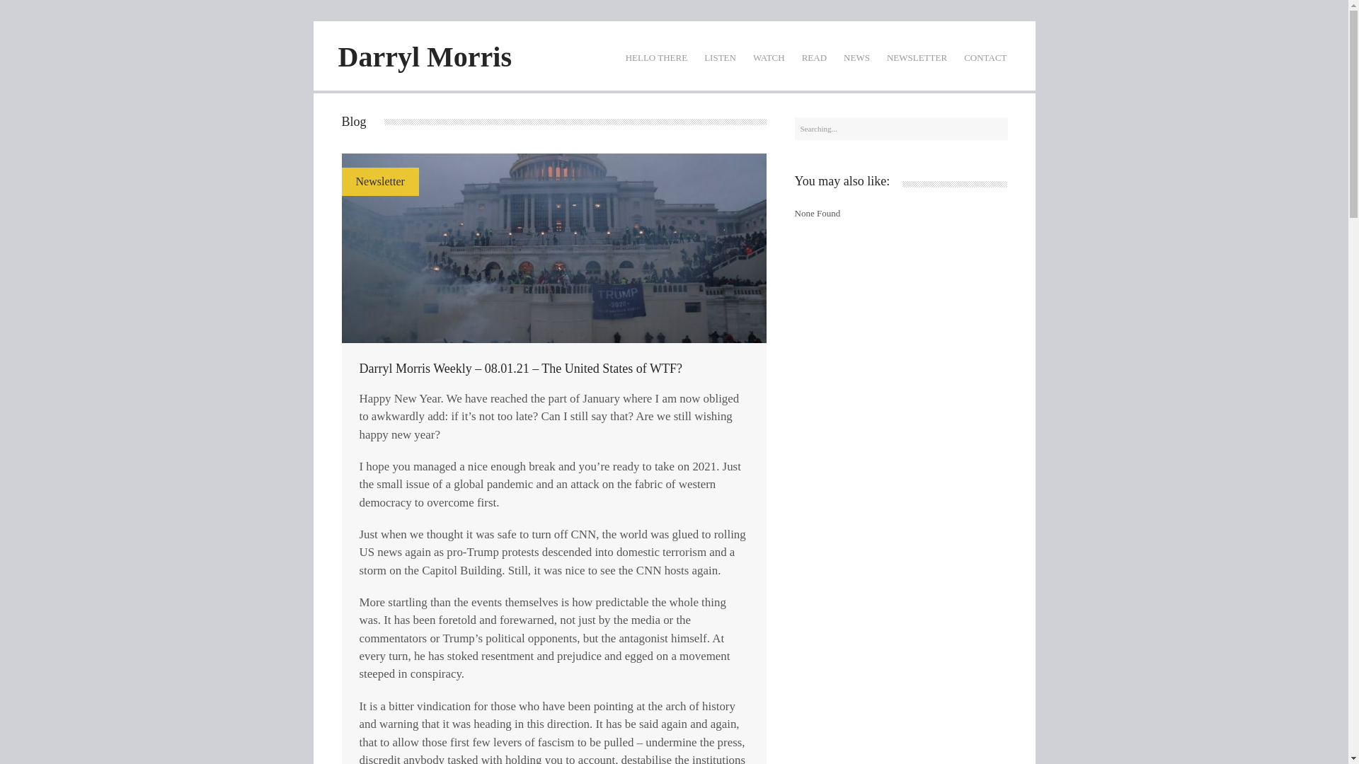  Describe the element at coordinates (900, 129) in the screenshot. I see `Searching...` at that location.